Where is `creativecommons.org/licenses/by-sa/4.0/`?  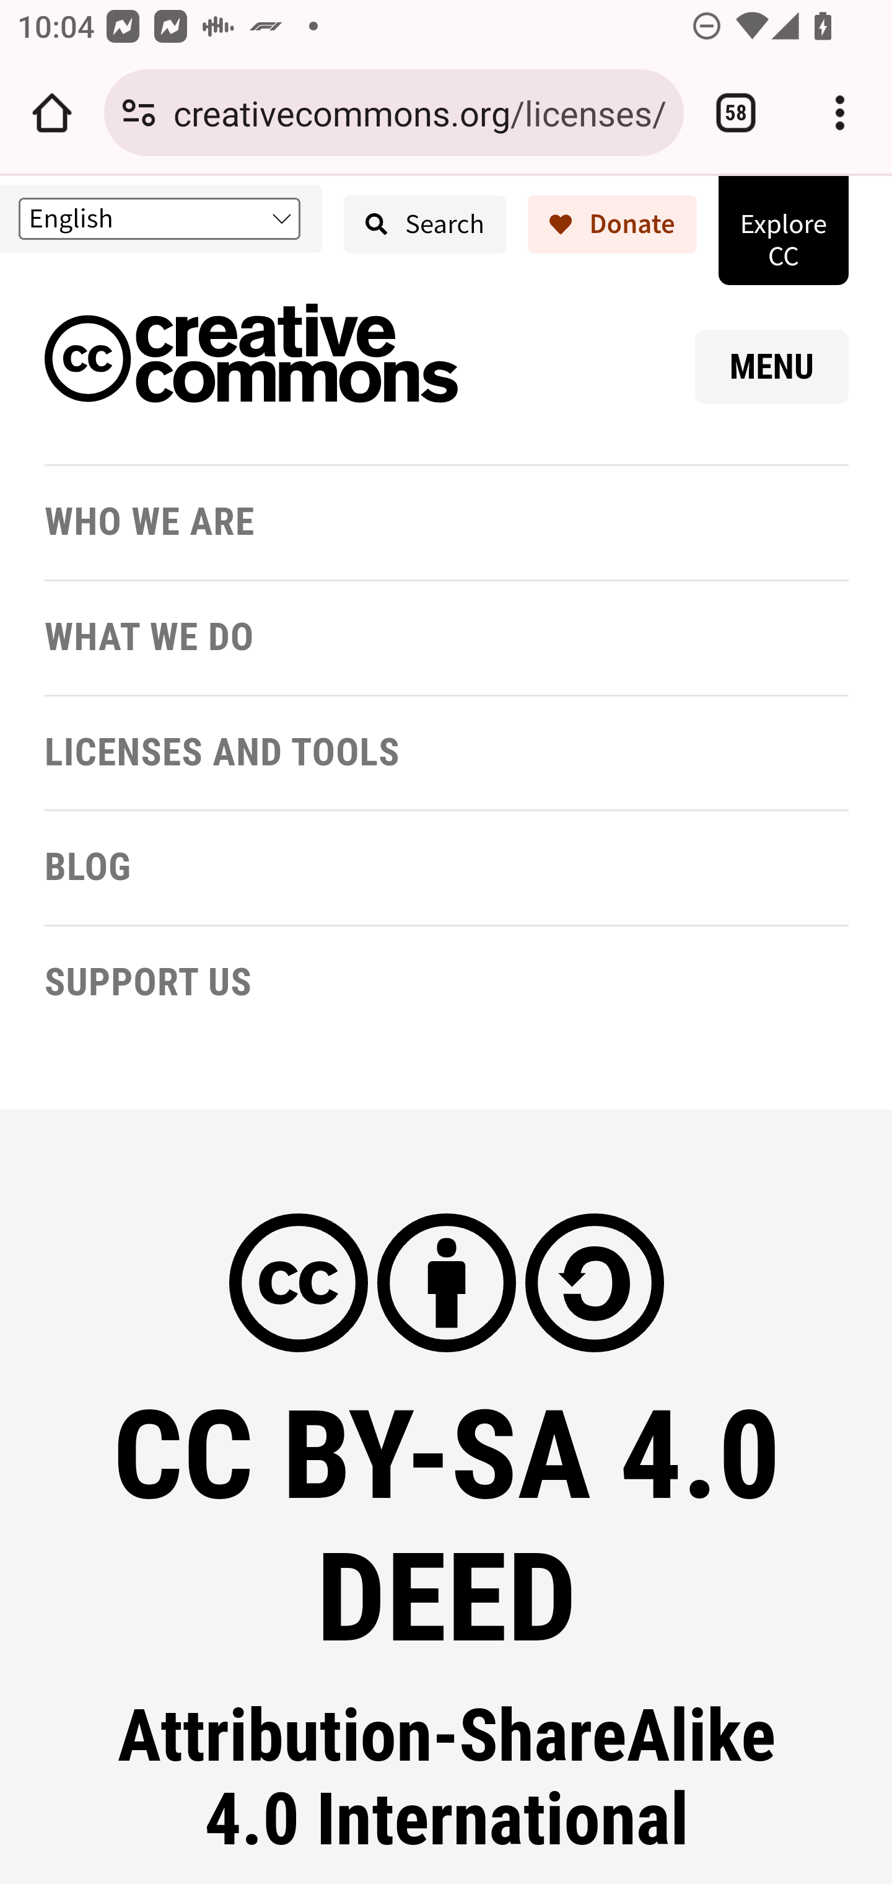
creativecommons.org/licenses/by-sa/4.0/ is located at coordinates (419, 112).